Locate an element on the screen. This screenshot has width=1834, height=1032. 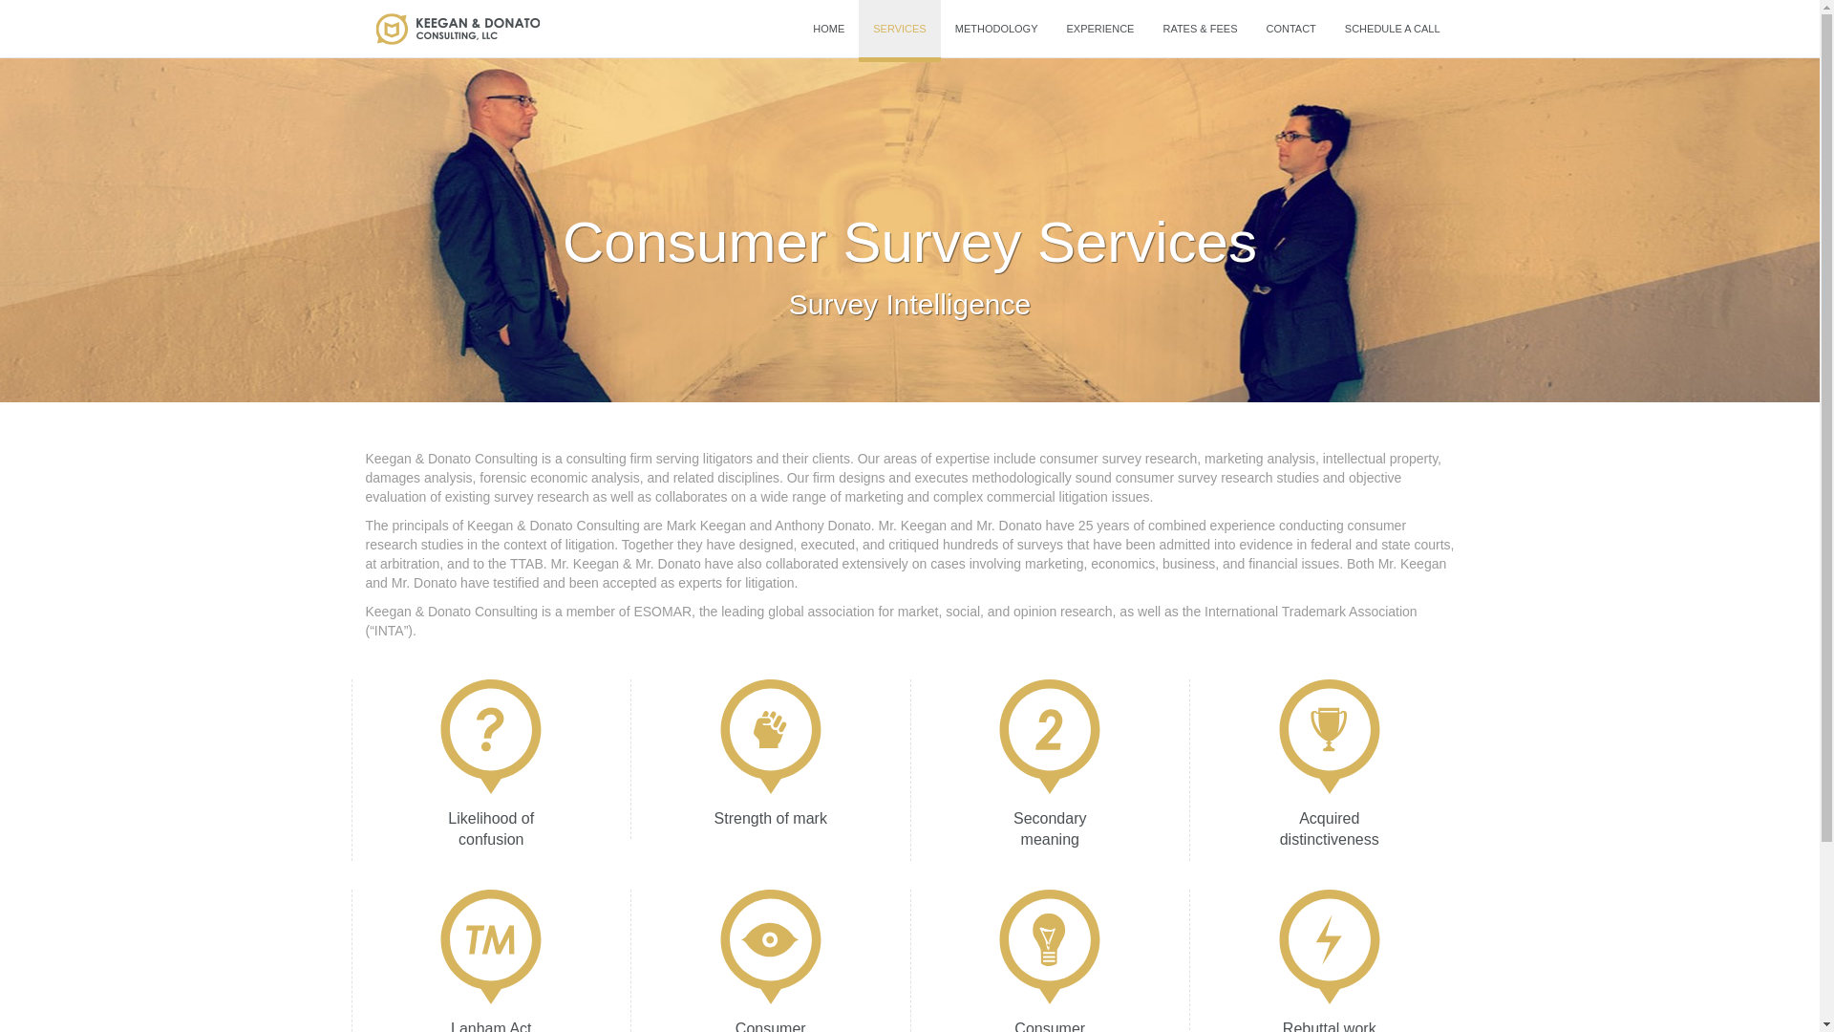
HOME is located at coordinates (827, 29).